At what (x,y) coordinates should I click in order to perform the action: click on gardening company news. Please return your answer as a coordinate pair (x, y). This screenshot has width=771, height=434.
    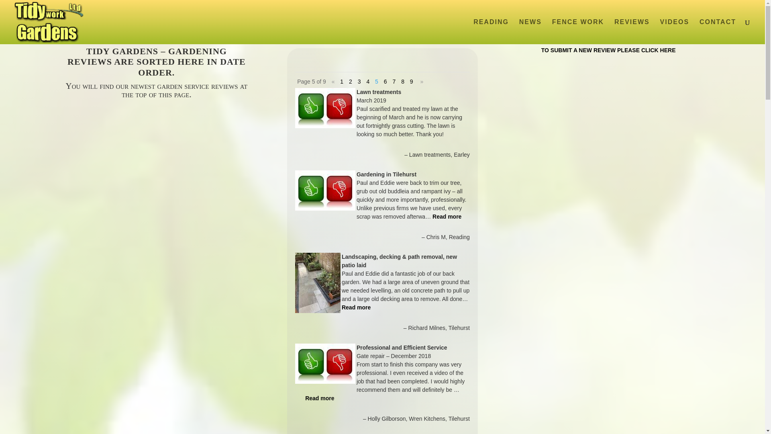
    Looking at the image, I should click on (530, 31).